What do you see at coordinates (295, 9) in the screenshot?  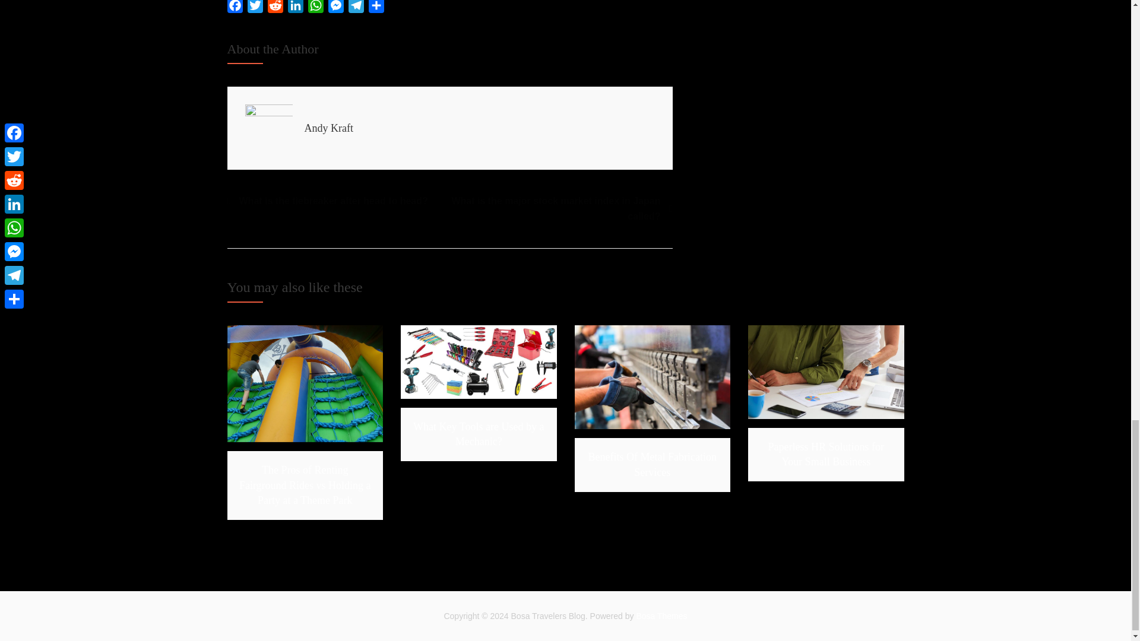 I see `LinkedIn` at bounding box center [295, 9].